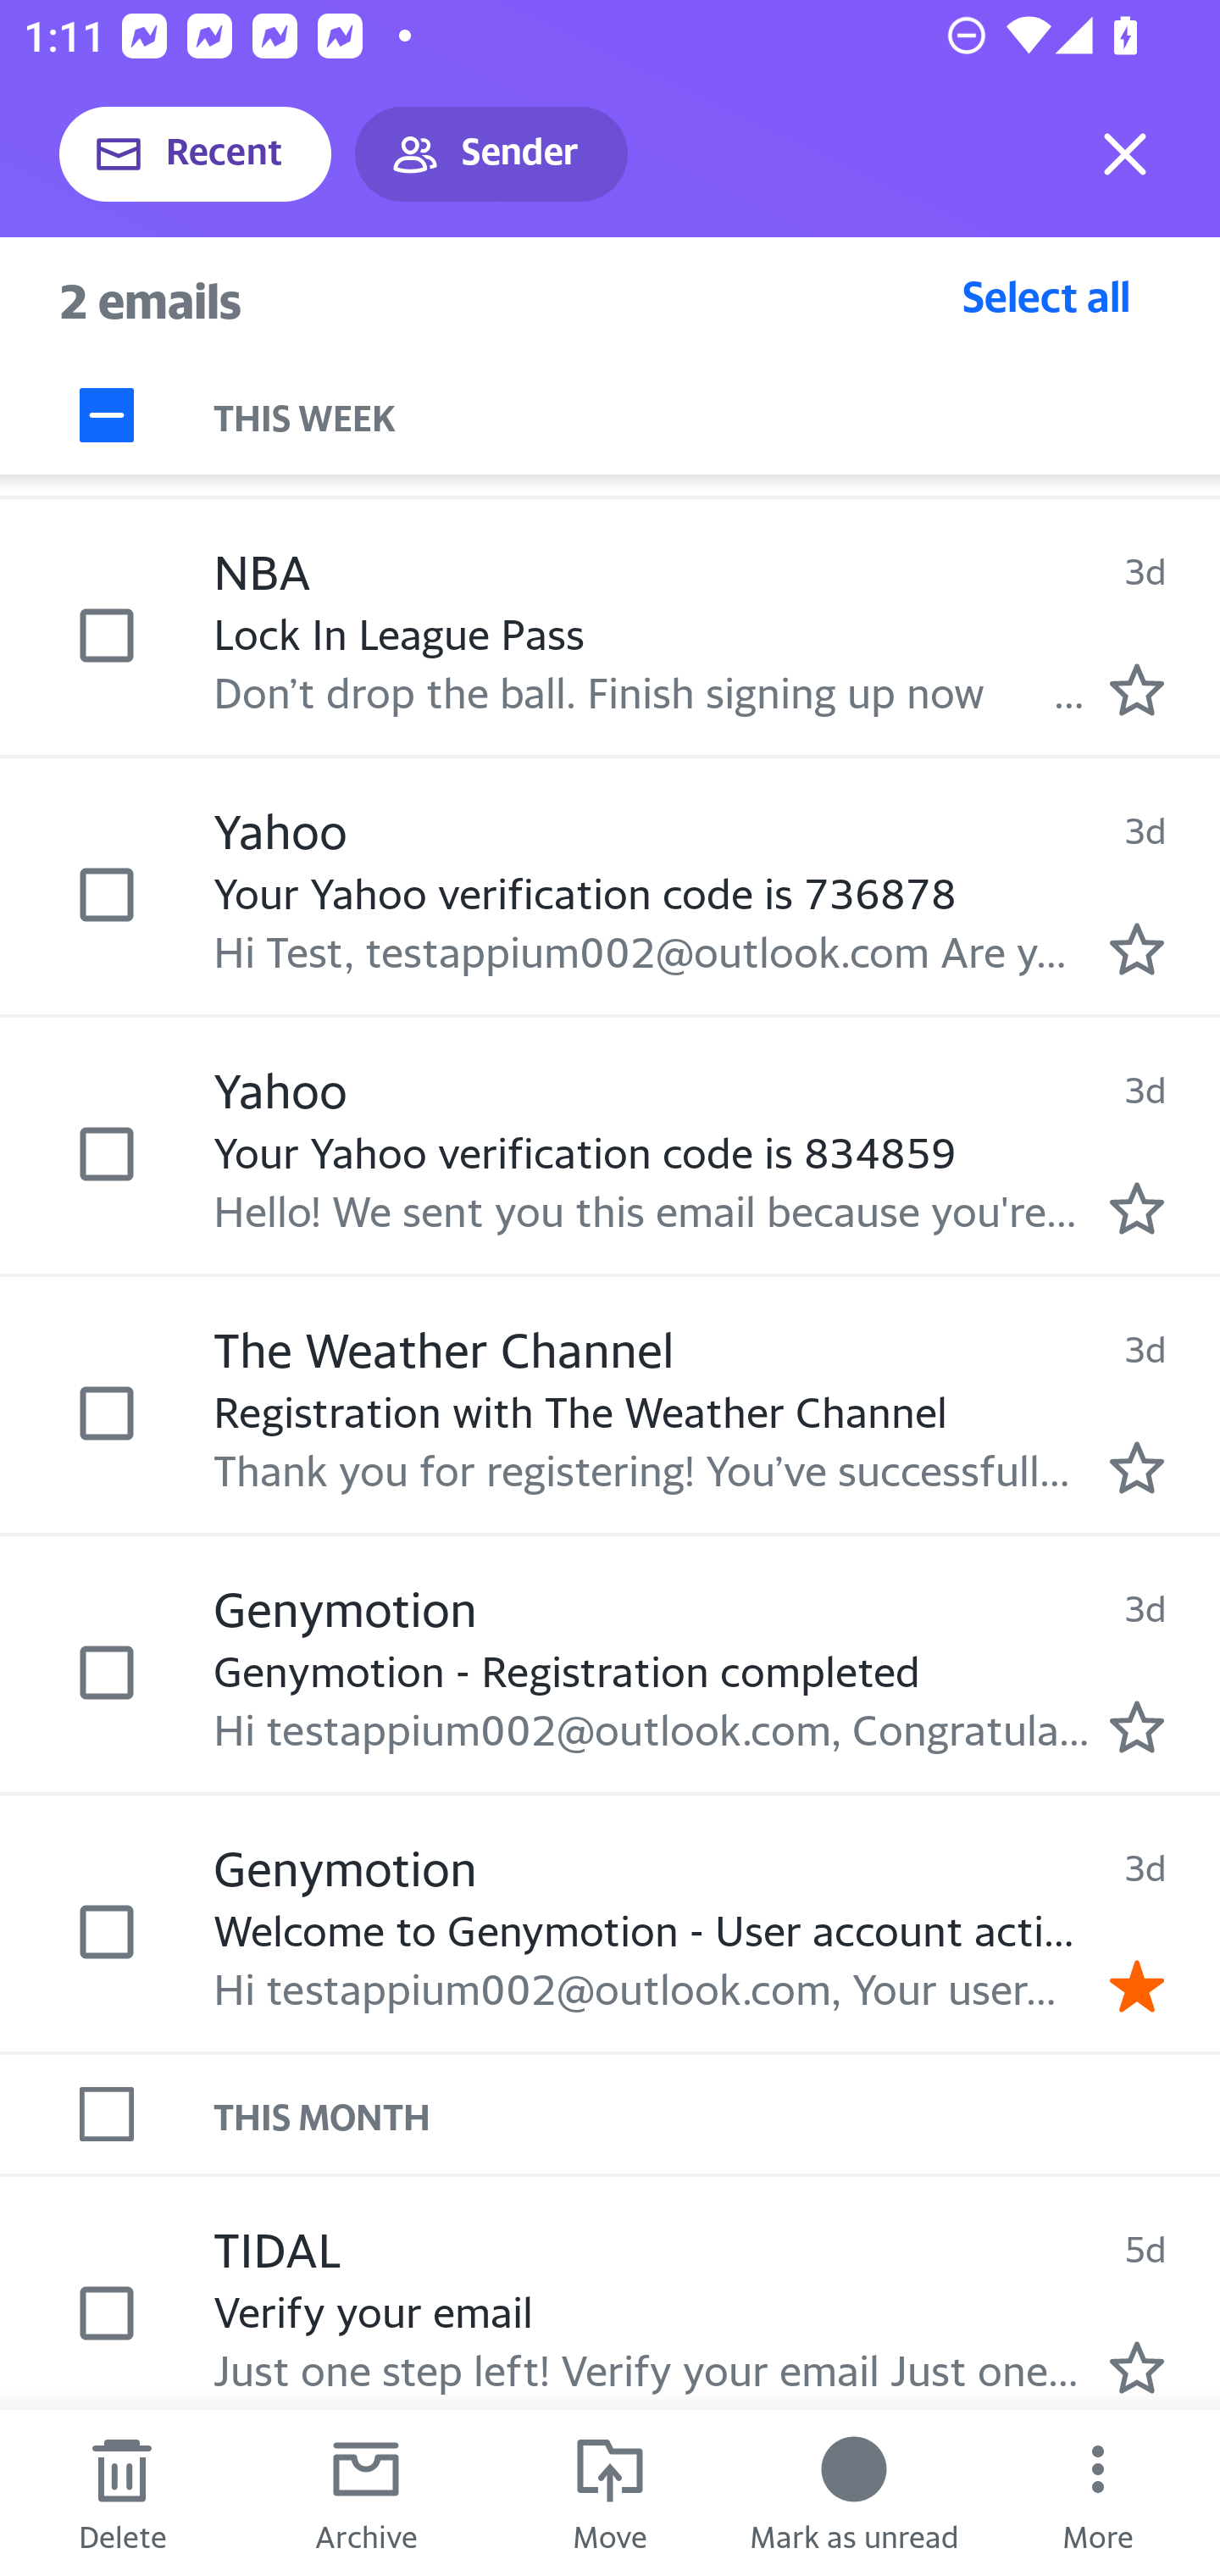 The height and width of the screenshot is (2576, 1220). I want to click on THIS MONTH, so click(717, 2113).